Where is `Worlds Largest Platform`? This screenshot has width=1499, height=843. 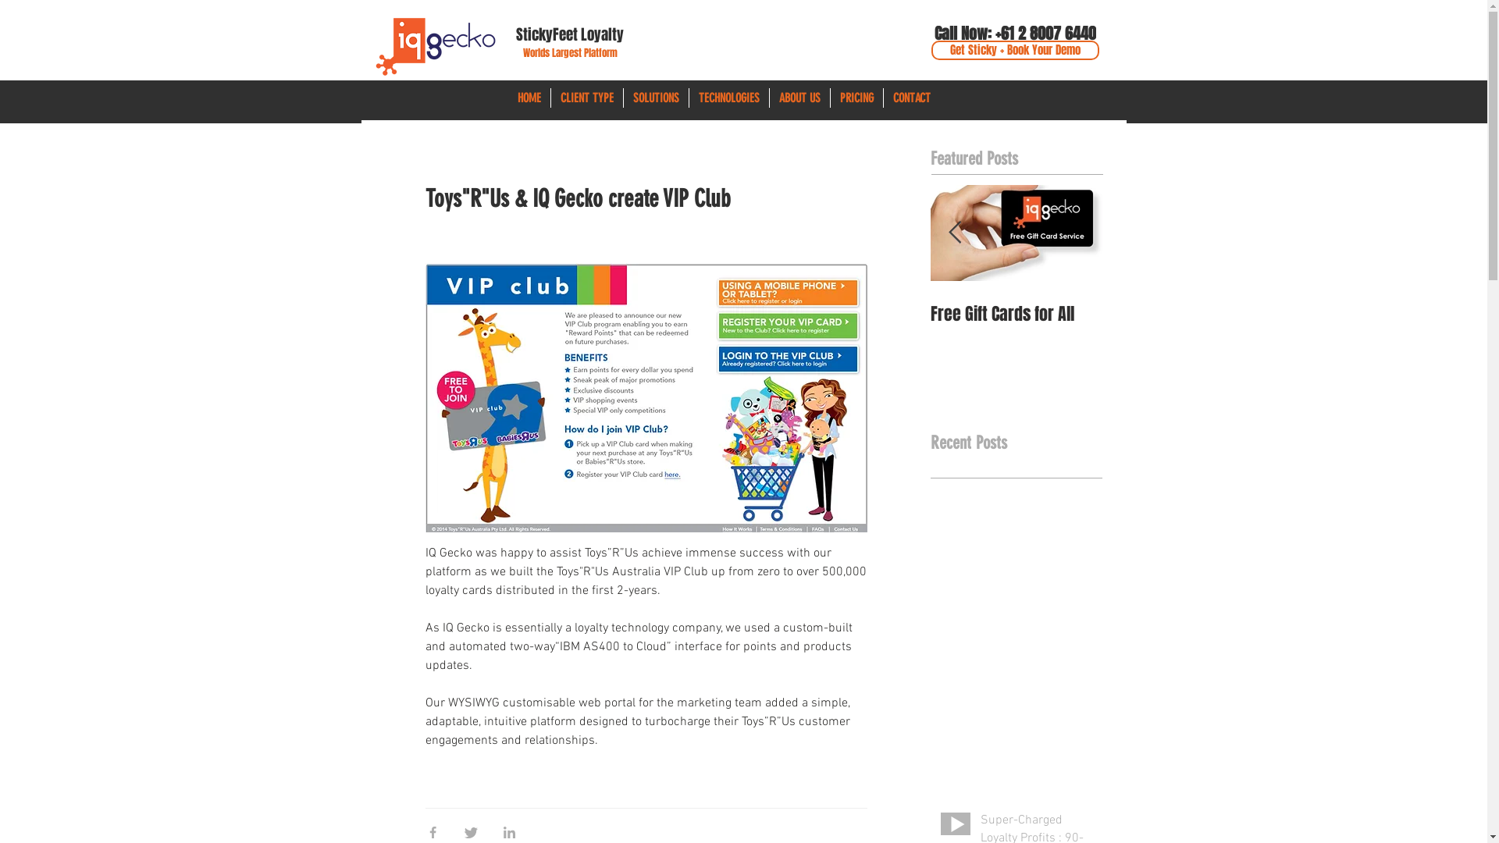
Worlds Largest Platform is located at coordinates (570, 53).